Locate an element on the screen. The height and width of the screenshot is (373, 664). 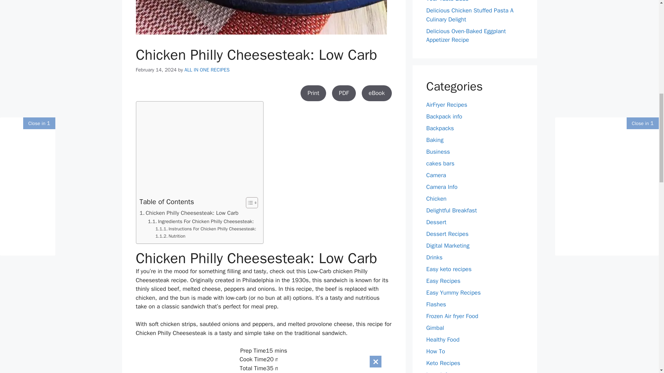
Print is located at coordinates (313, 93).